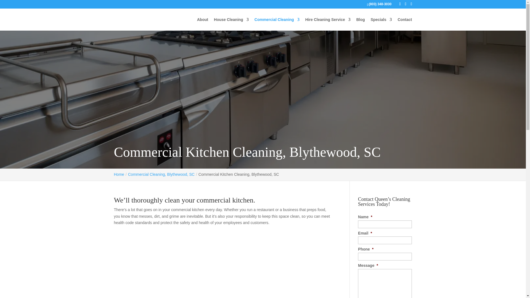 This screenshot has width=530, height=298. I want to click on Go to Queen's Cleaning Services., so click(119, 174).